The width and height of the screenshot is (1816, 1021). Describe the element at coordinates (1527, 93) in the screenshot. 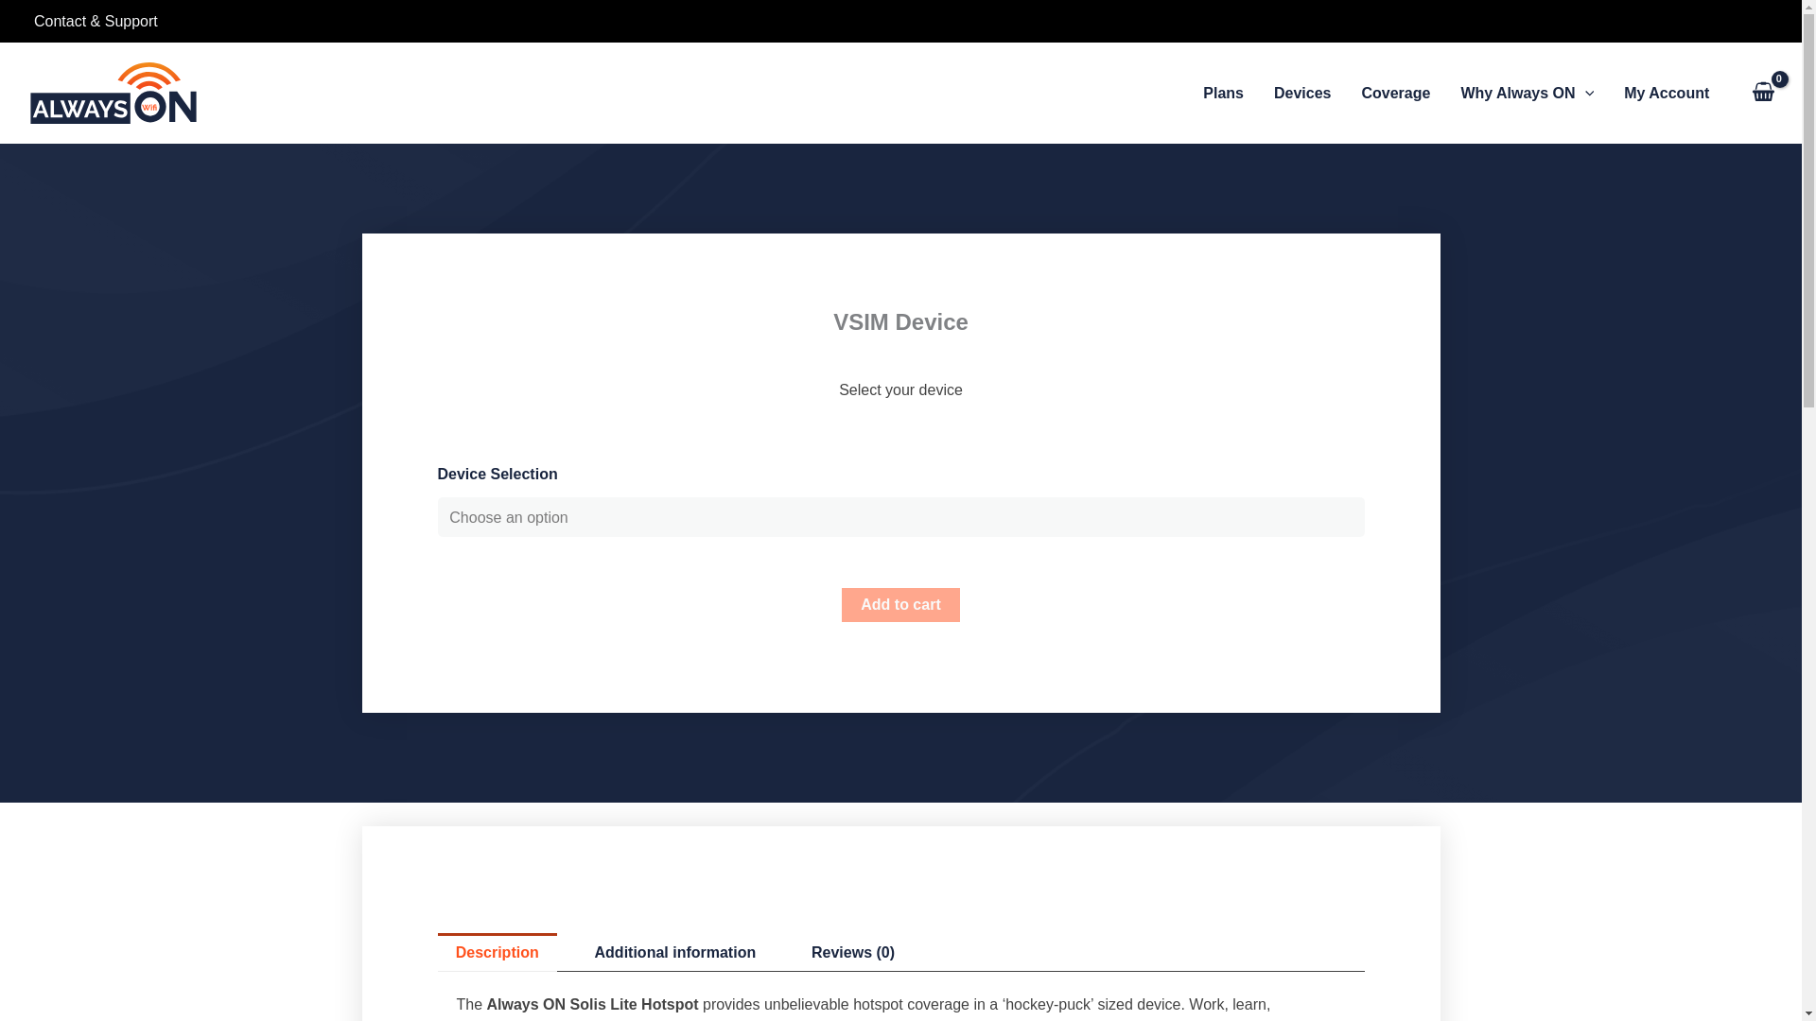

I see `Why Always ON` at that location.